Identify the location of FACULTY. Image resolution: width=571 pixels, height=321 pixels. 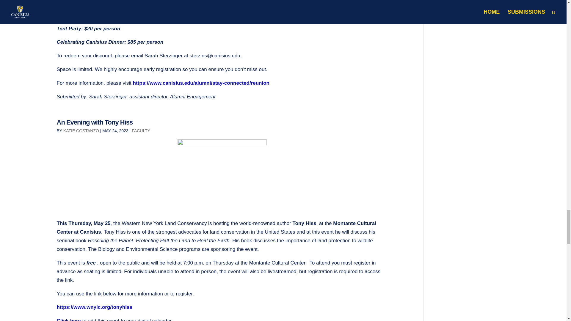
(141, 131).